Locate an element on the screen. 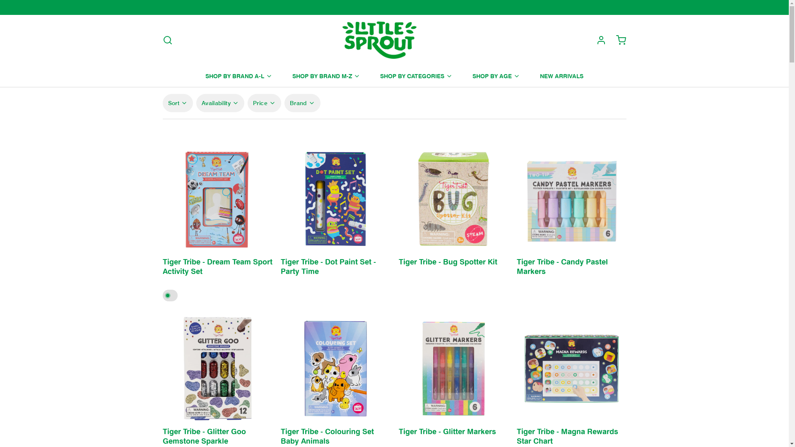  Availability is located at coordinates (220, 103).